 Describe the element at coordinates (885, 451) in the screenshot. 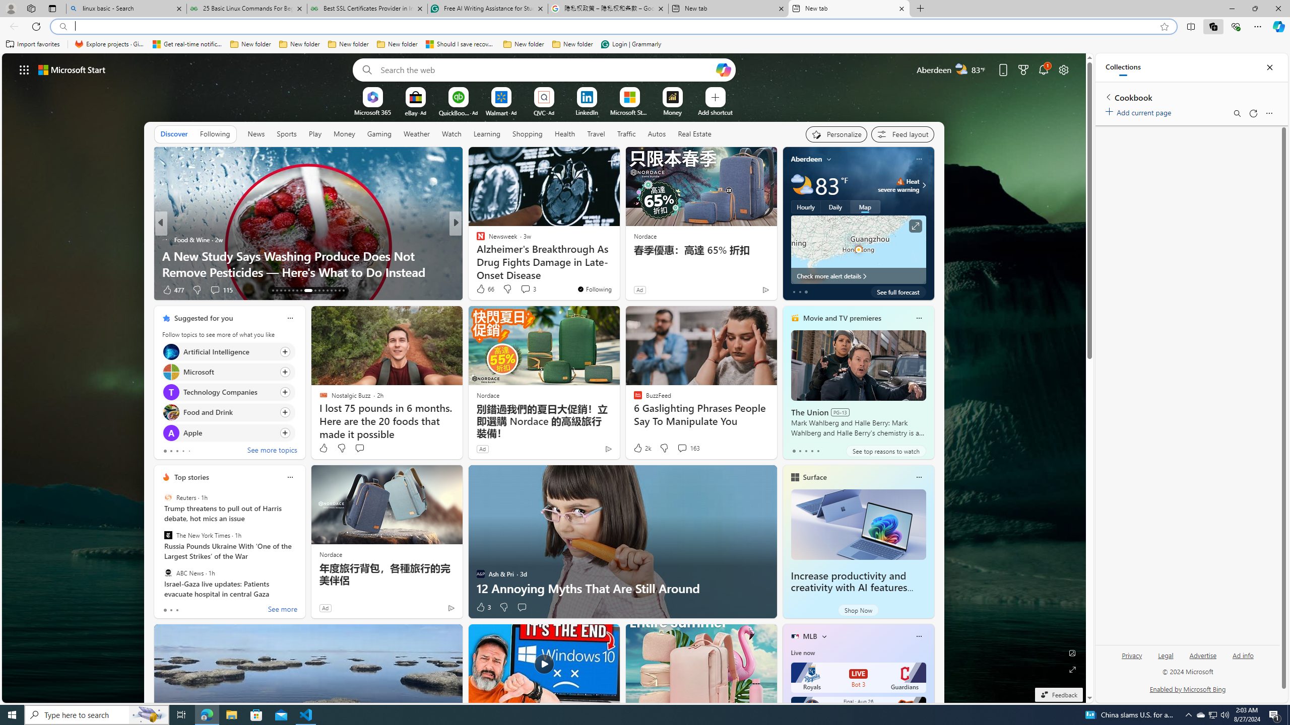

I see `See top reasons to watch` at that location.